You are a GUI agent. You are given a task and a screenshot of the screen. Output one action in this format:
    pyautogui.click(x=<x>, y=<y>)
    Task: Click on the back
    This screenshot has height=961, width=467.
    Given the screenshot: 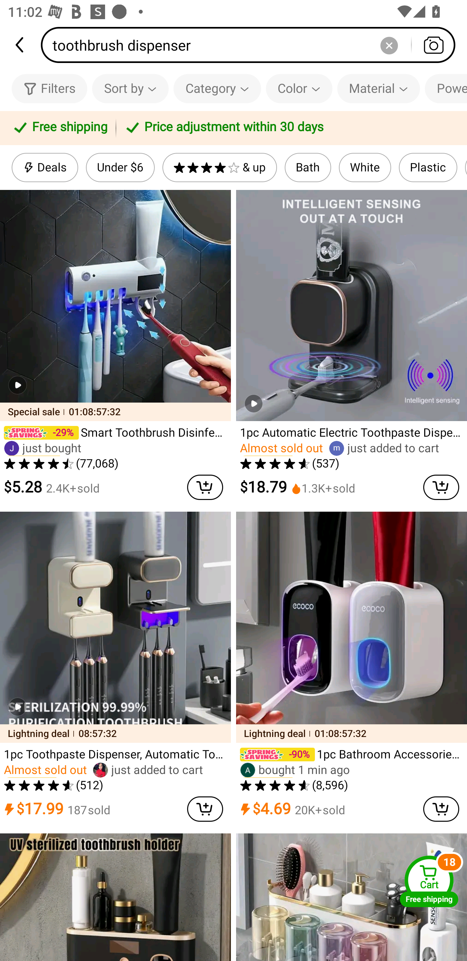 What is the action you would take?
    pyautogui.click(x=20, y=45)
    